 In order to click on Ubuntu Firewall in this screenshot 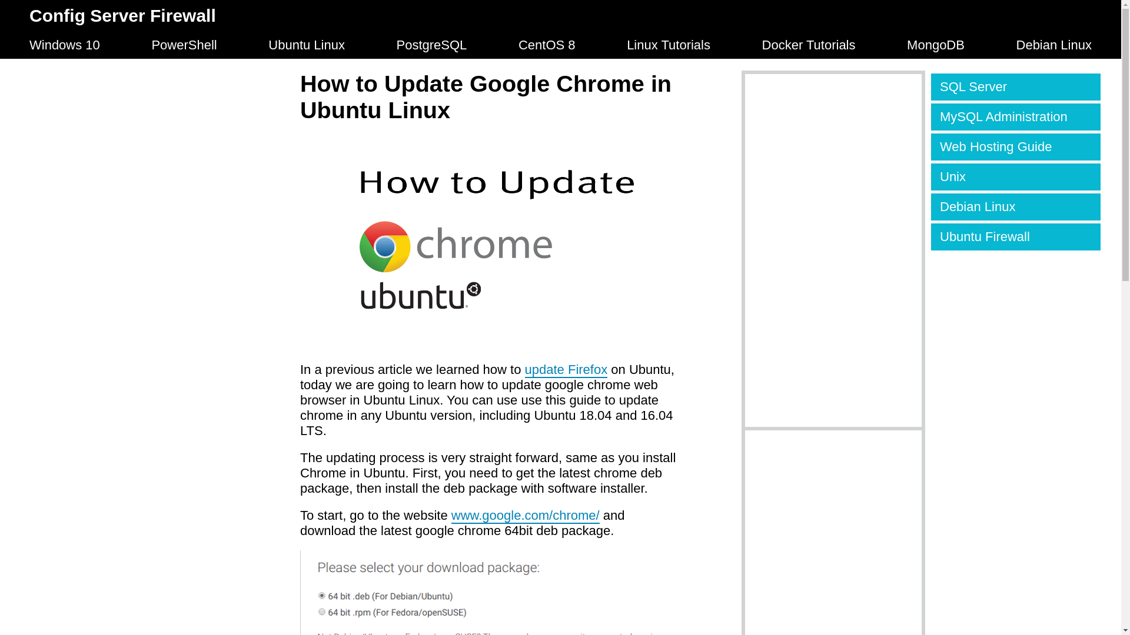, I will do `click(1016, 236)`.